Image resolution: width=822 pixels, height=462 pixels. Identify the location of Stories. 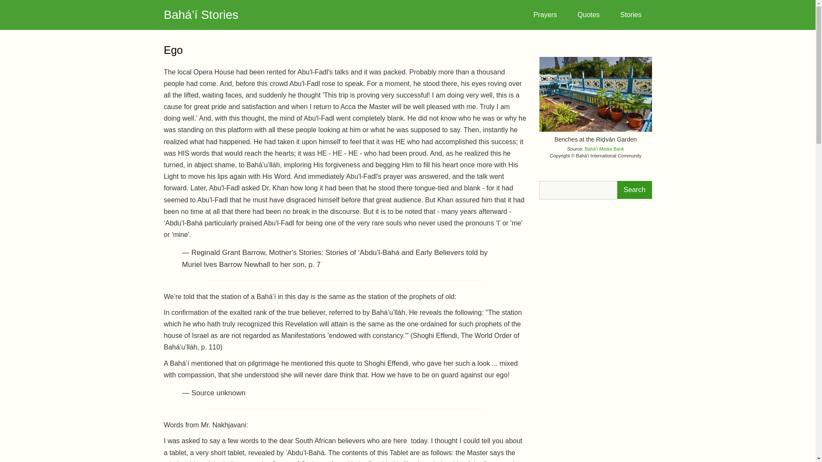
(631, 15).